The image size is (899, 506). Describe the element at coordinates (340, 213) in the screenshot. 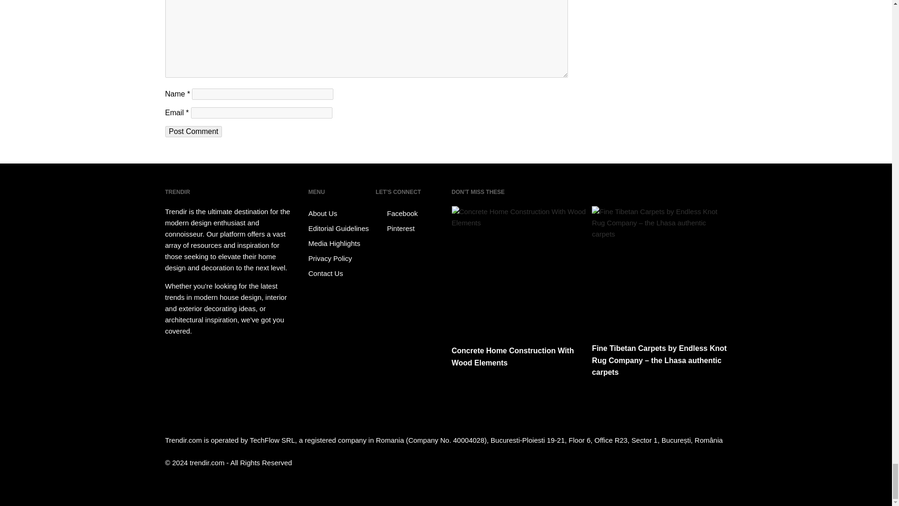

I see `About Us - Trendir` at that location.